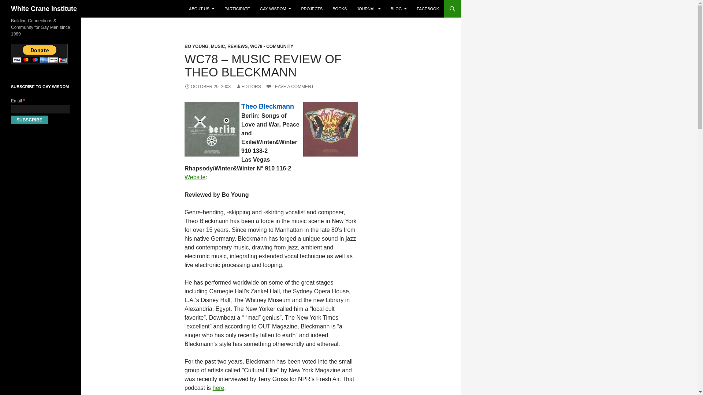  I want to click on BOOKS, so click(339, 9).